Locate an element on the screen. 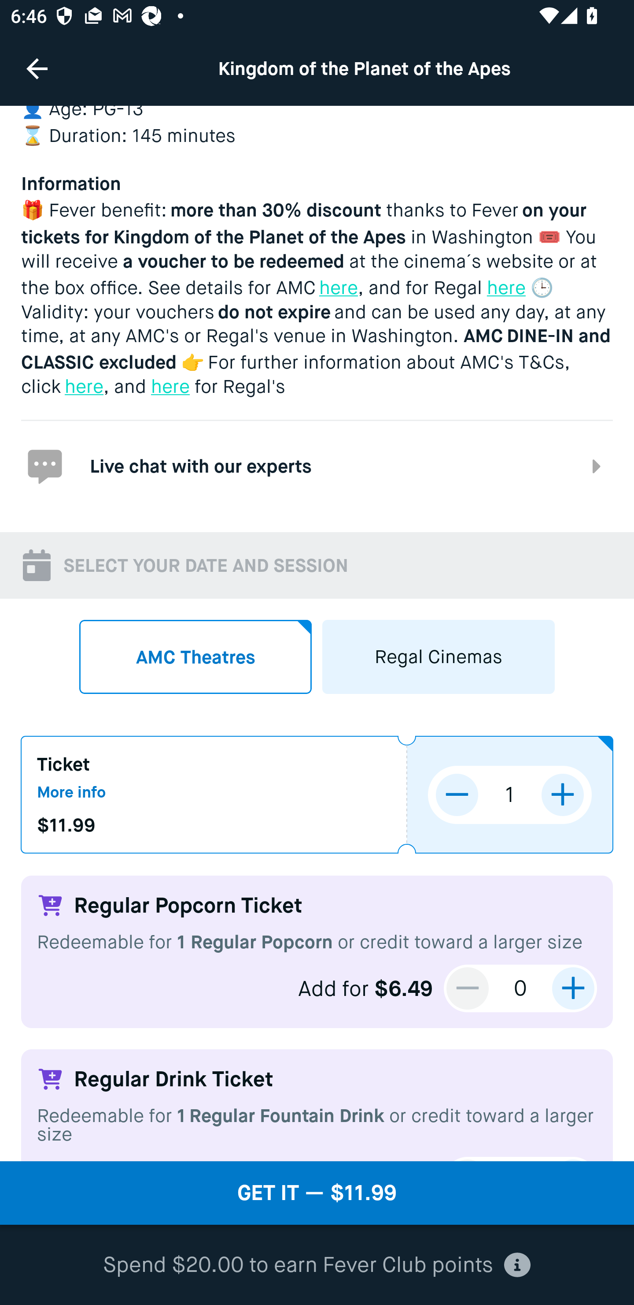 This screenshot has width=634, height=1305. AMC Theatres is located at coordinates (195, 657).